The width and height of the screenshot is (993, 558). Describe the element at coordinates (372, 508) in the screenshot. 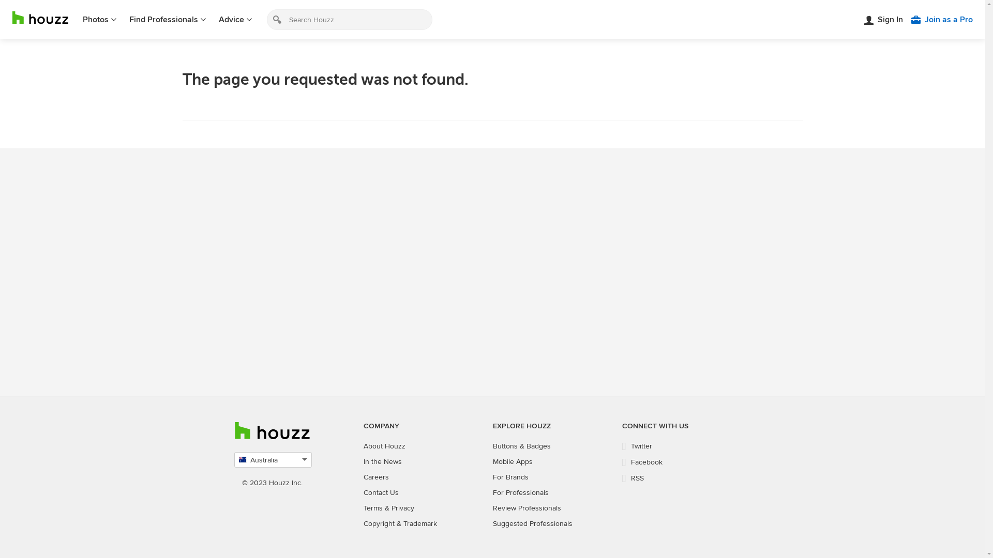

I see `Terms` at that location.